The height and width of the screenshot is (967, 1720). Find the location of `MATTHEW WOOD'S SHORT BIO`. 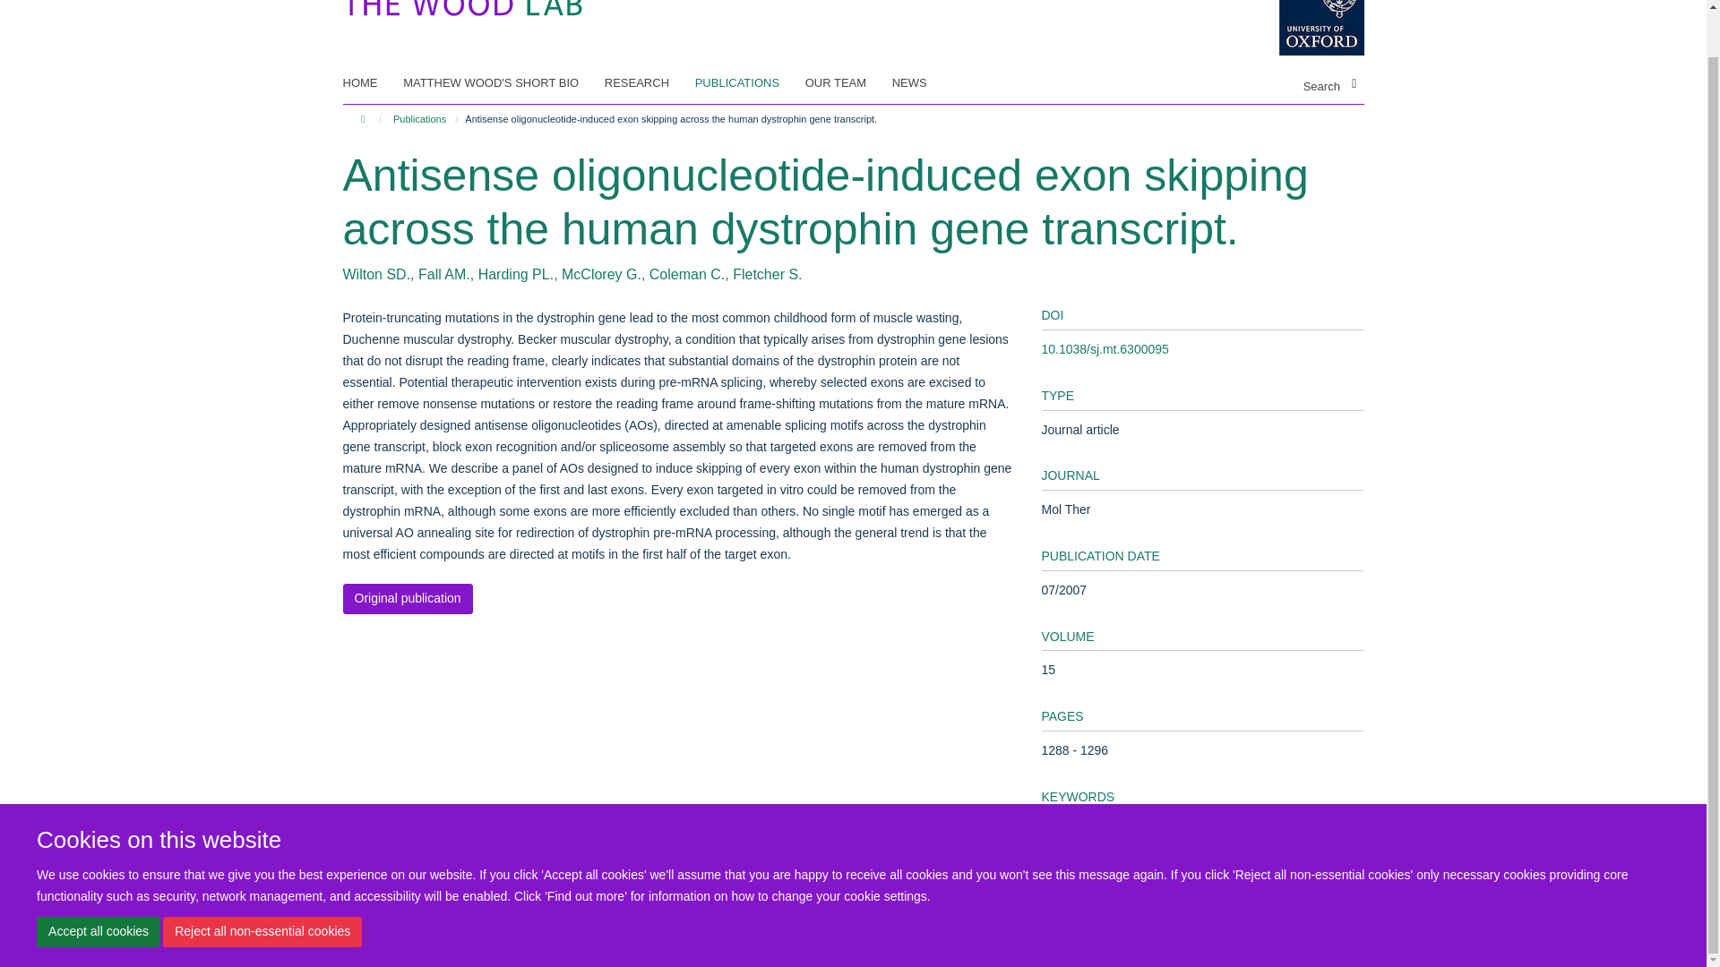

MATTHEW WOOD'S SHORT BIO is located at coordinates (502, 82).